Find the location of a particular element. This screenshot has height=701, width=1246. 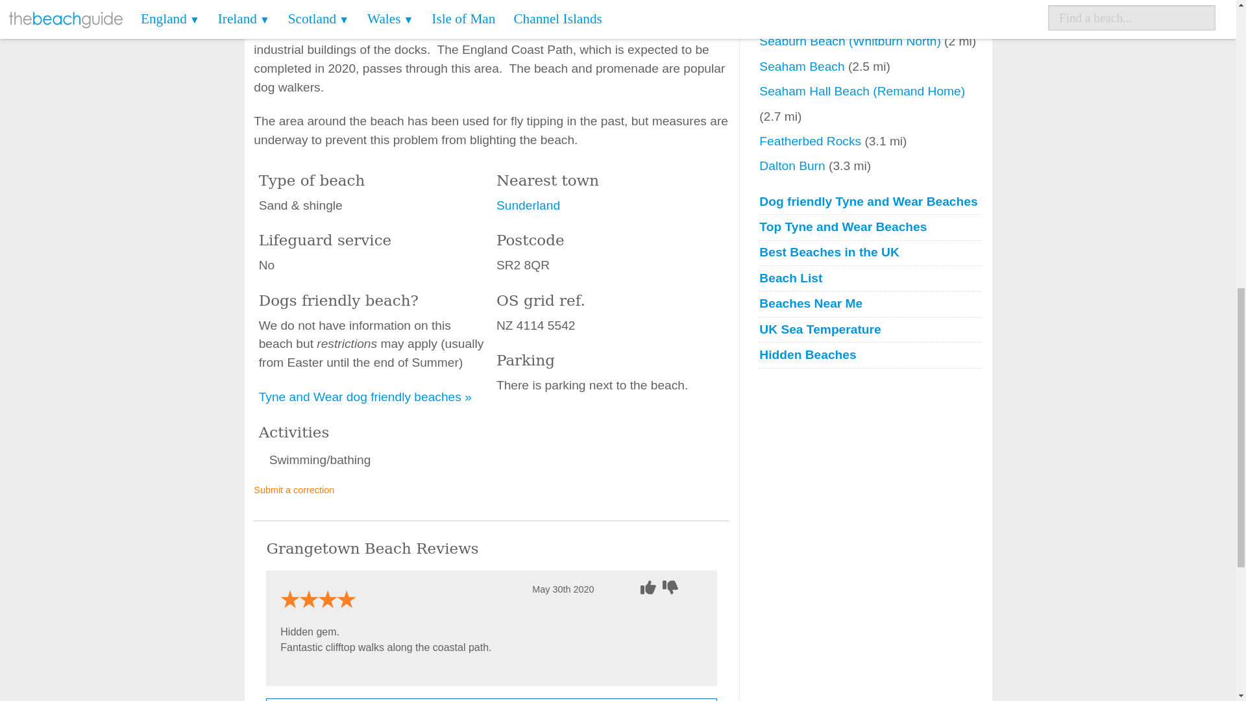

Top Tyne and Wear Beaches is located at coordinates (870, 227).